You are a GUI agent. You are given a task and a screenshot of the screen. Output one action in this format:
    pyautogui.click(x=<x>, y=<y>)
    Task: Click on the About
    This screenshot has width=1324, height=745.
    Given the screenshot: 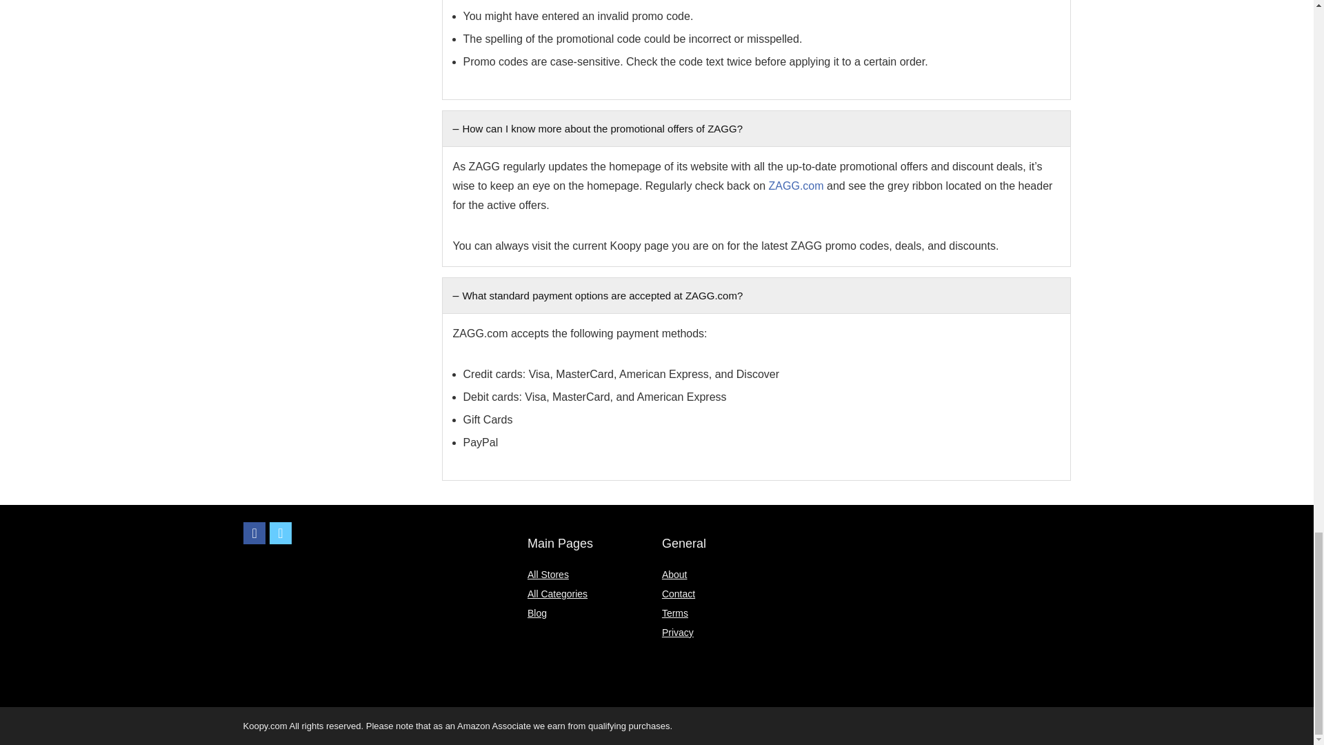 What is the action you would take?
    pyautogui.click(x=674, y=575)
    